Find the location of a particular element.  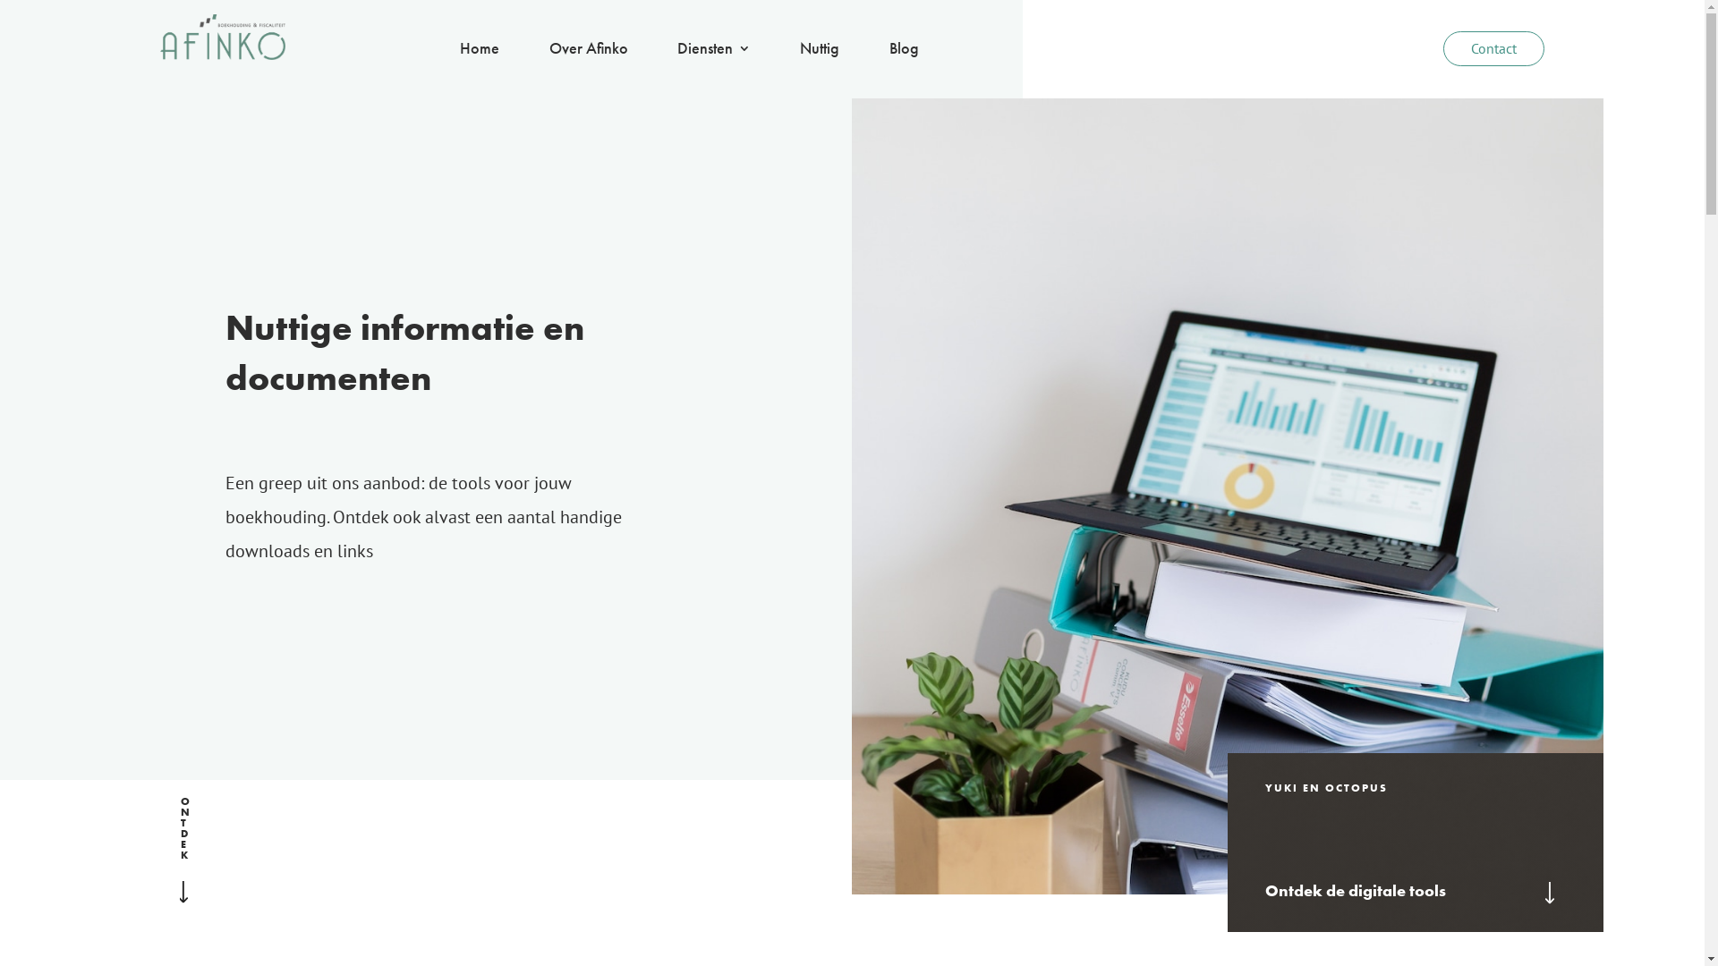

afinko-logo is located at coordinates (223, 38).